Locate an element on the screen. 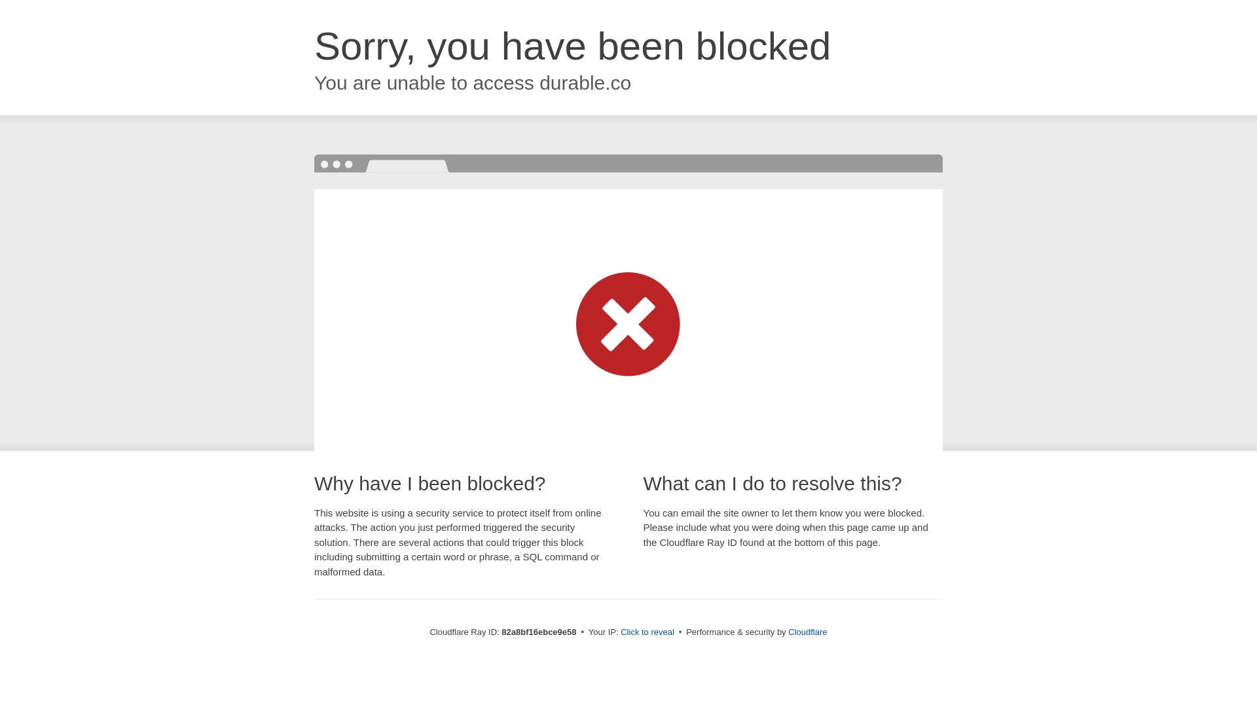 The width and height of the screenshot is (1257, 707). Click to reveal is located at coordinates (647, 632).